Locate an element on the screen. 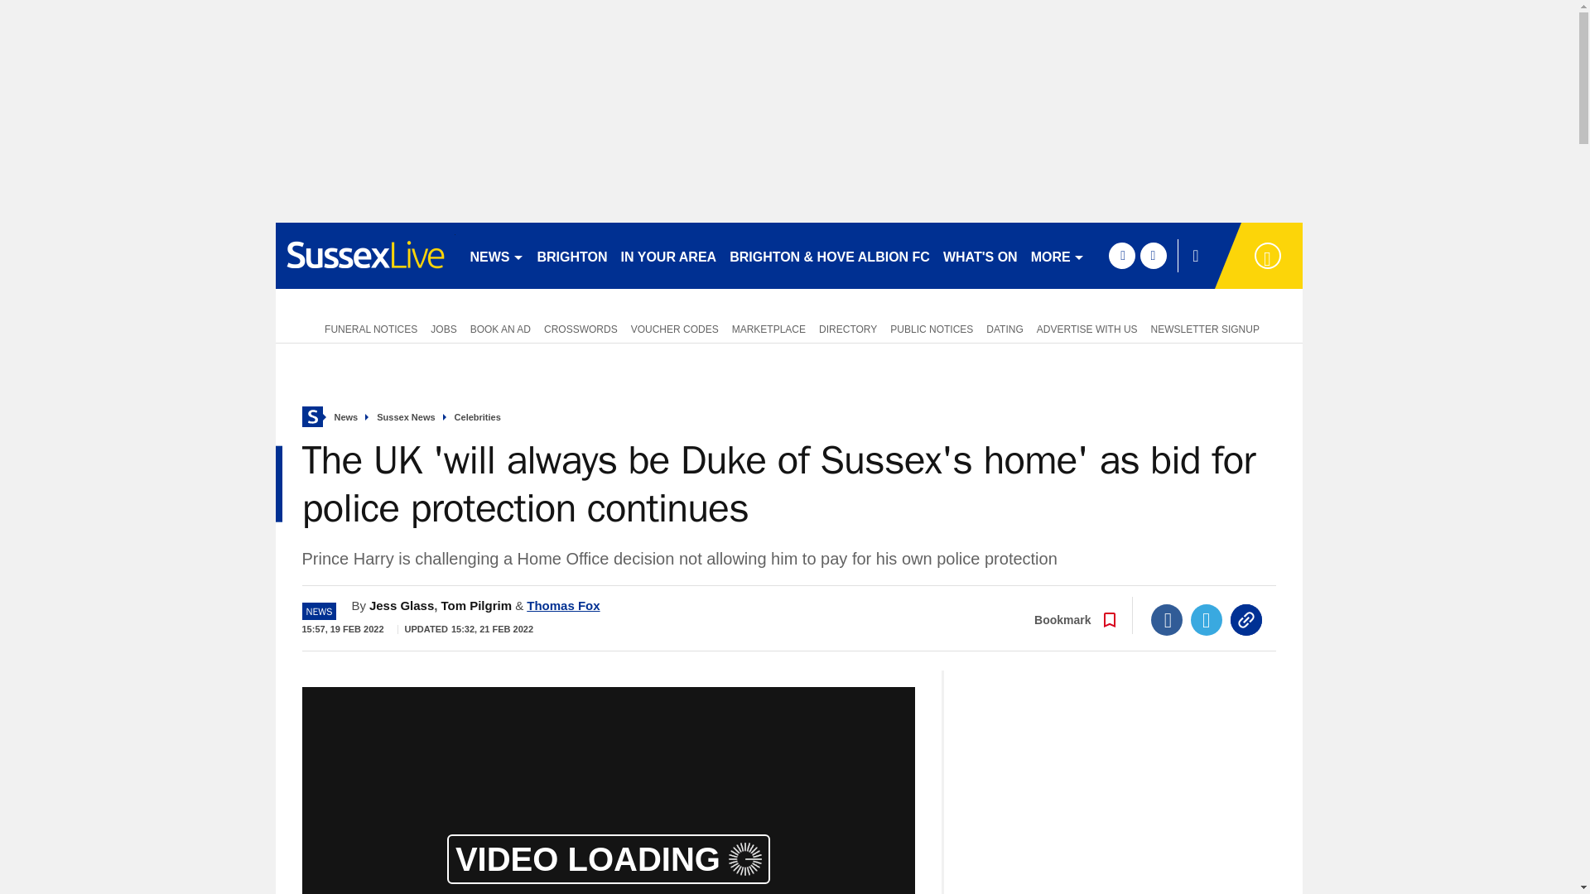  CROSSWORDS is located at coordinates (581, 328).